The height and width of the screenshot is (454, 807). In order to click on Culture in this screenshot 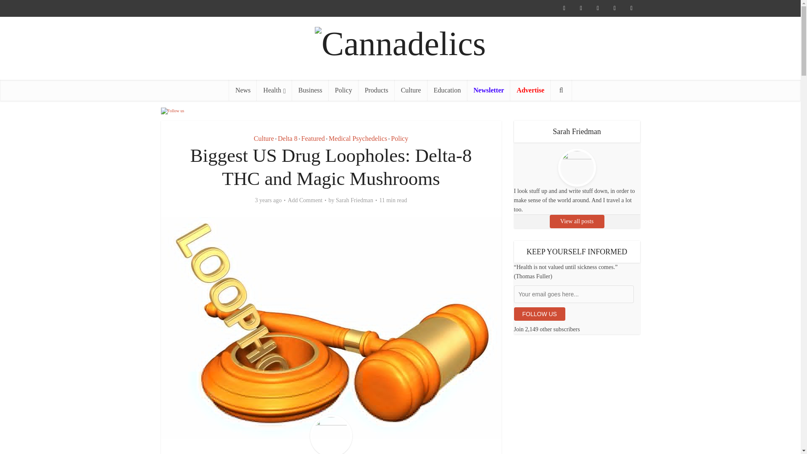, I will do `click(411, 90)`.